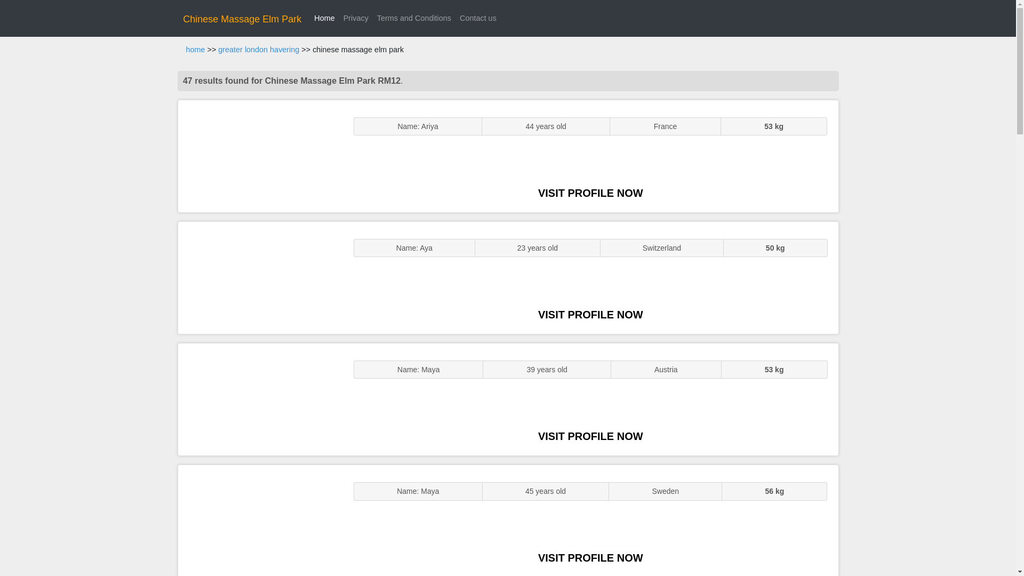 This screenshot has height=576, width=1024. Describe the element at coordinates (260, 277) in the screenshot. I see `GFE` at that location.